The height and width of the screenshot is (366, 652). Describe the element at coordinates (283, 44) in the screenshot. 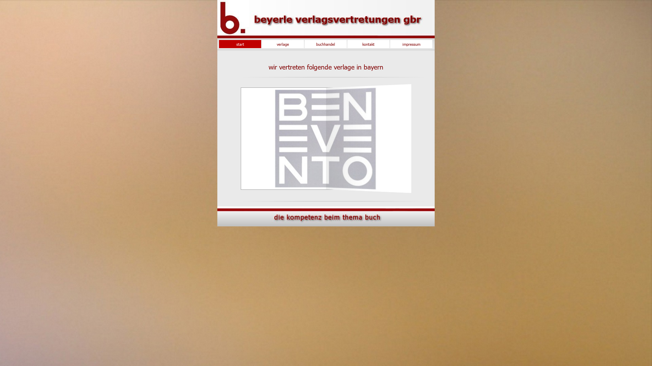

I see `verlage` at that location.